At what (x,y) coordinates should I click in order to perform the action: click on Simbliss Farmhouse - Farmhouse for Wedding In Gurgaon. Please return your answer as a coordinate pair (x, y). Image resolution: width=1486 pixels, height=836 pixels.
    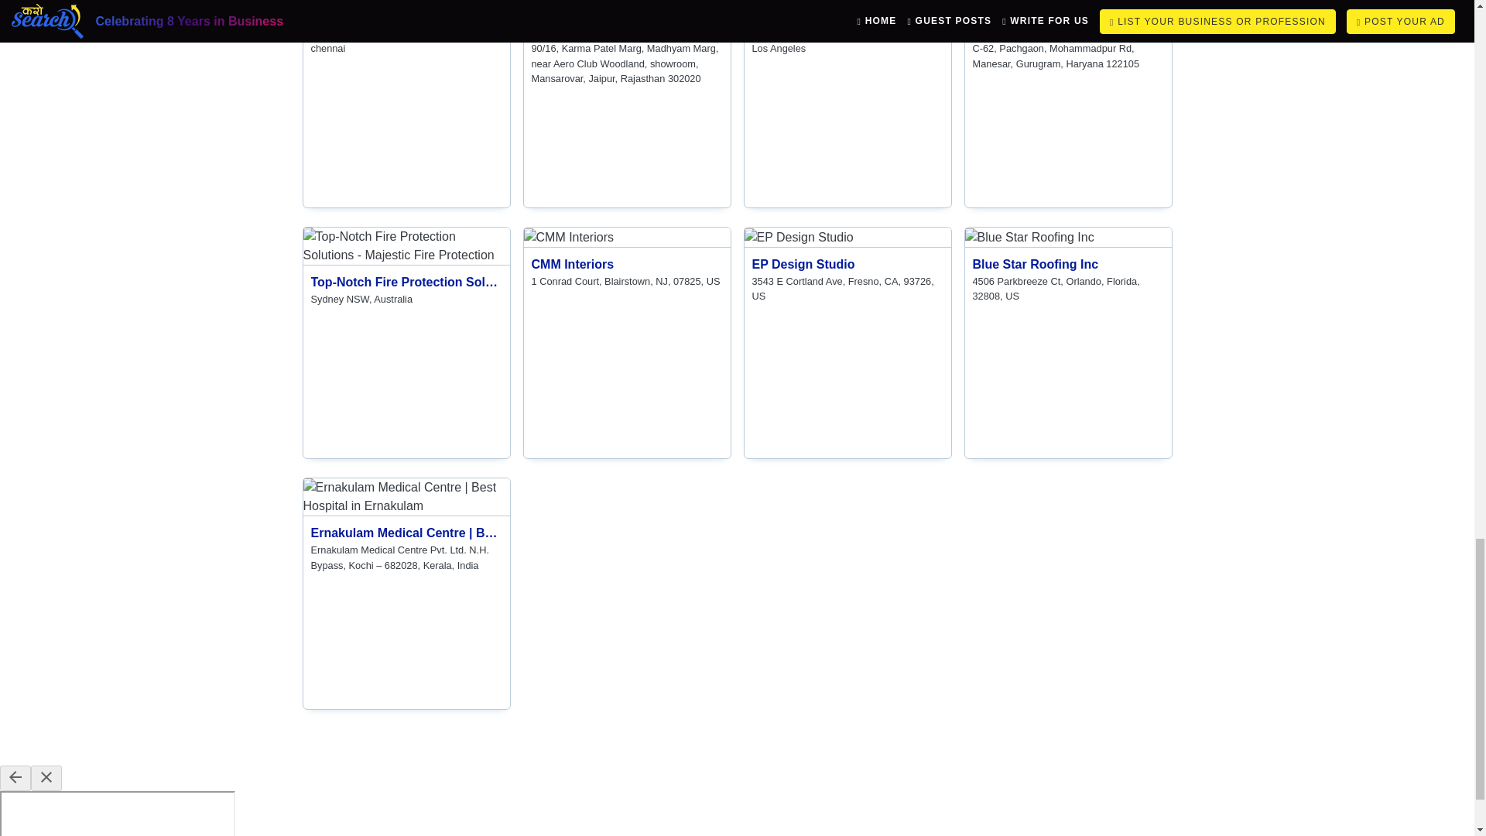
    Looking at the image, I should click on (847, 269).